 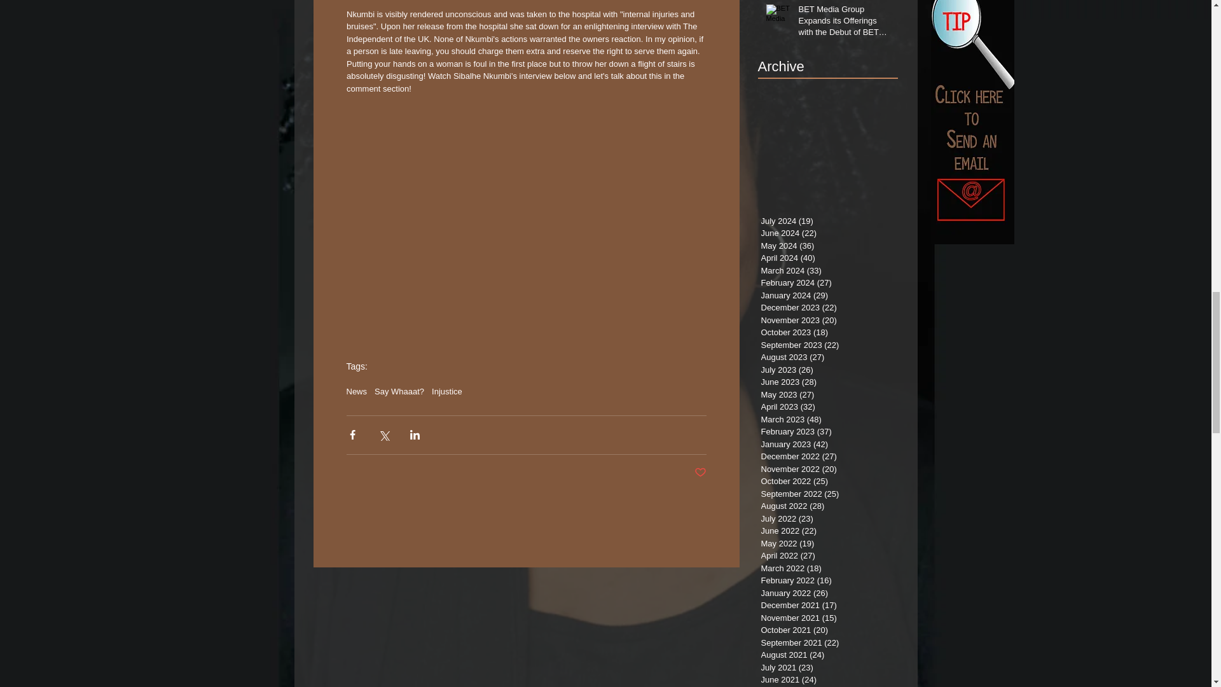 I want to click on Injustice, so click(x=447, y=392).